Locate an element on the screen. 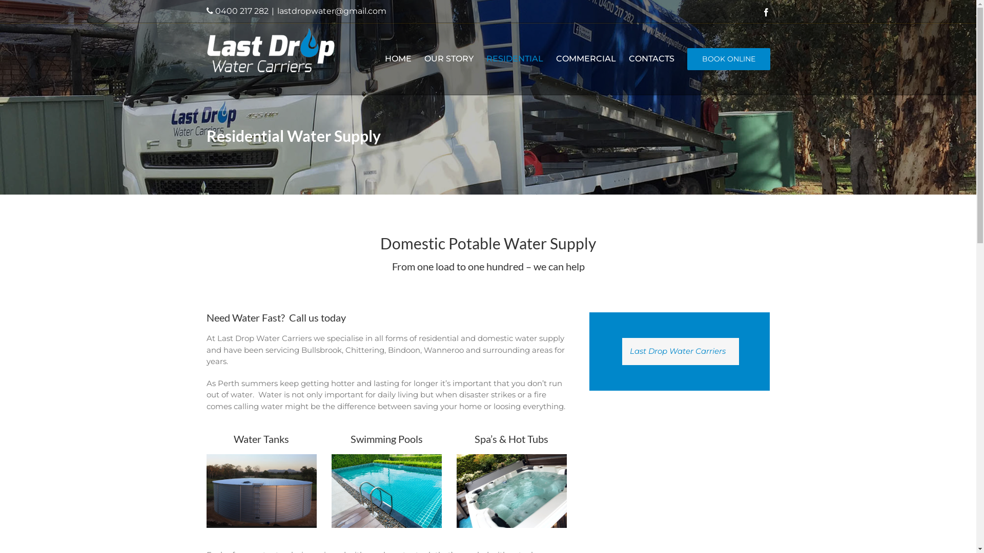  shutterstock_410804308 is located at coordinates (386, 491).